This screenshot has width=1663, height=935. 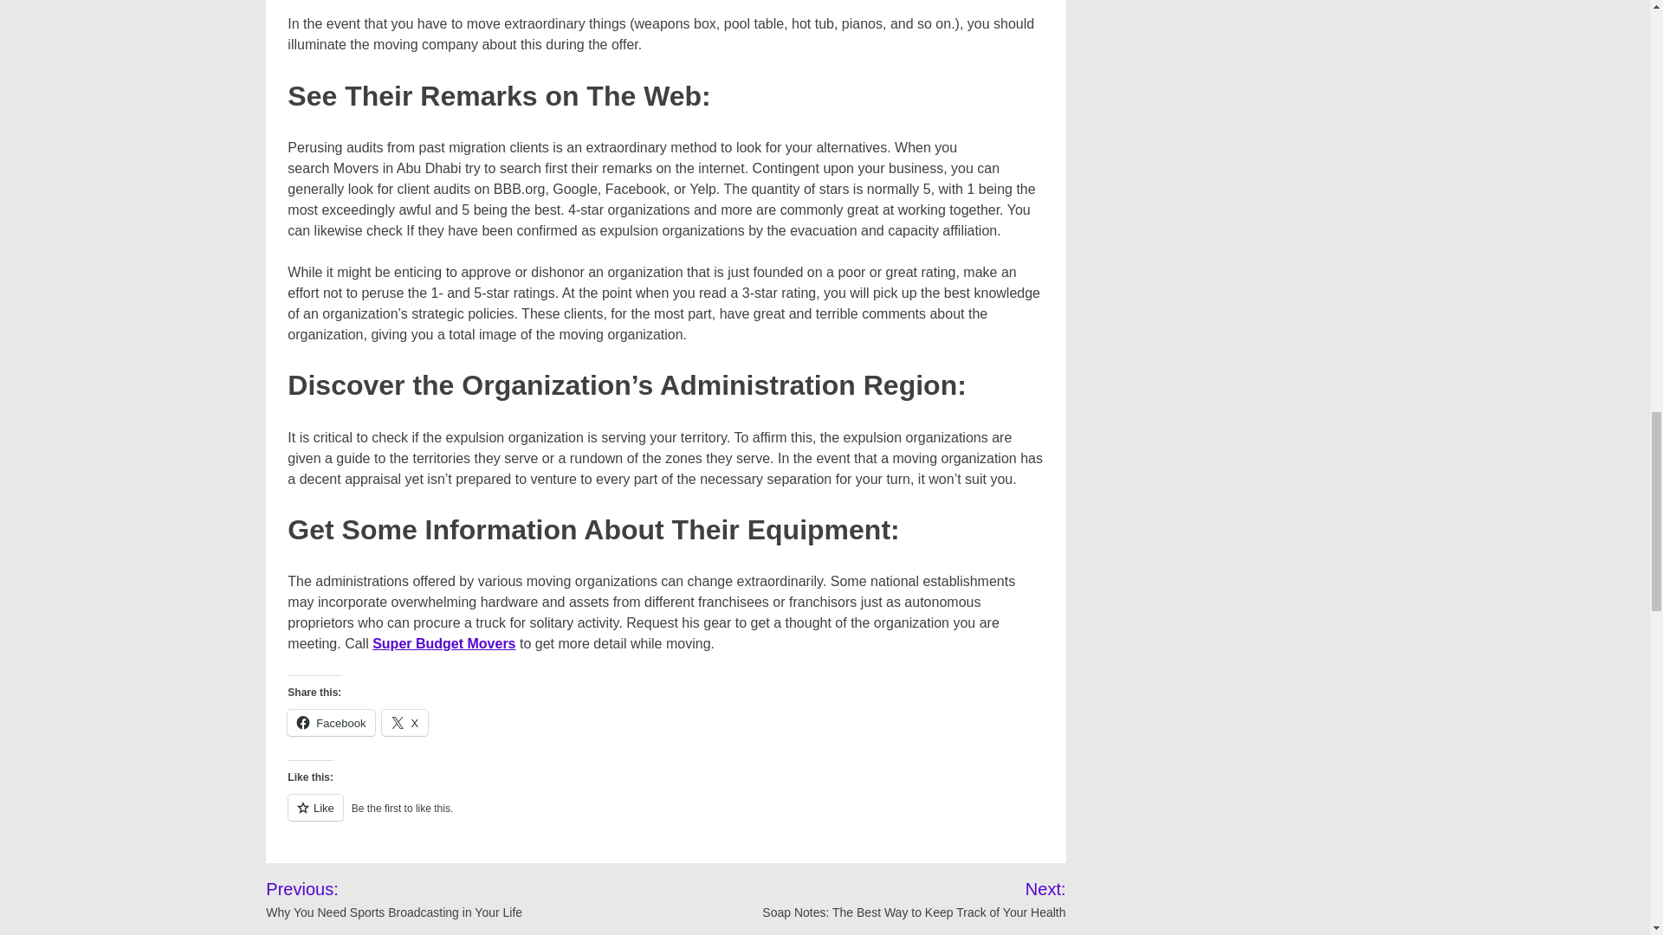 I want to click on Like or Reblog, so click(x=665, y=817).